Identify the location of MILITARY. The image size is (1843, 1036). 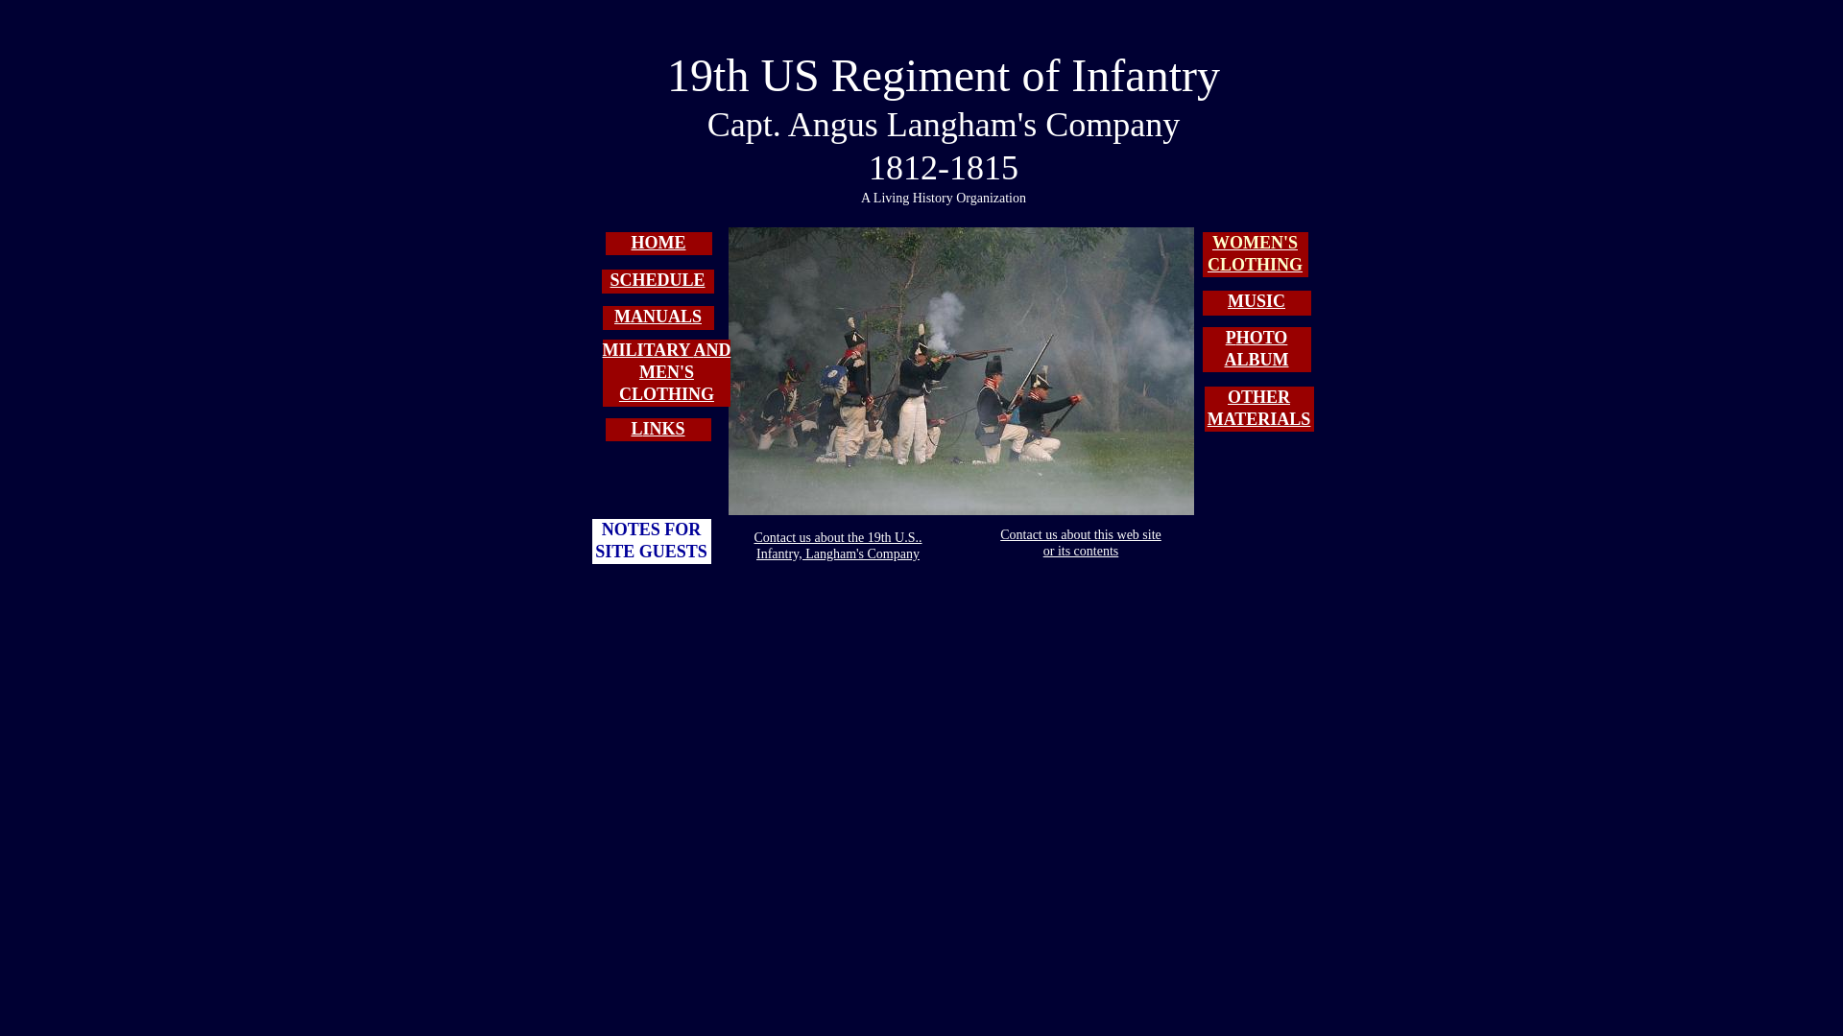
(649, 350).